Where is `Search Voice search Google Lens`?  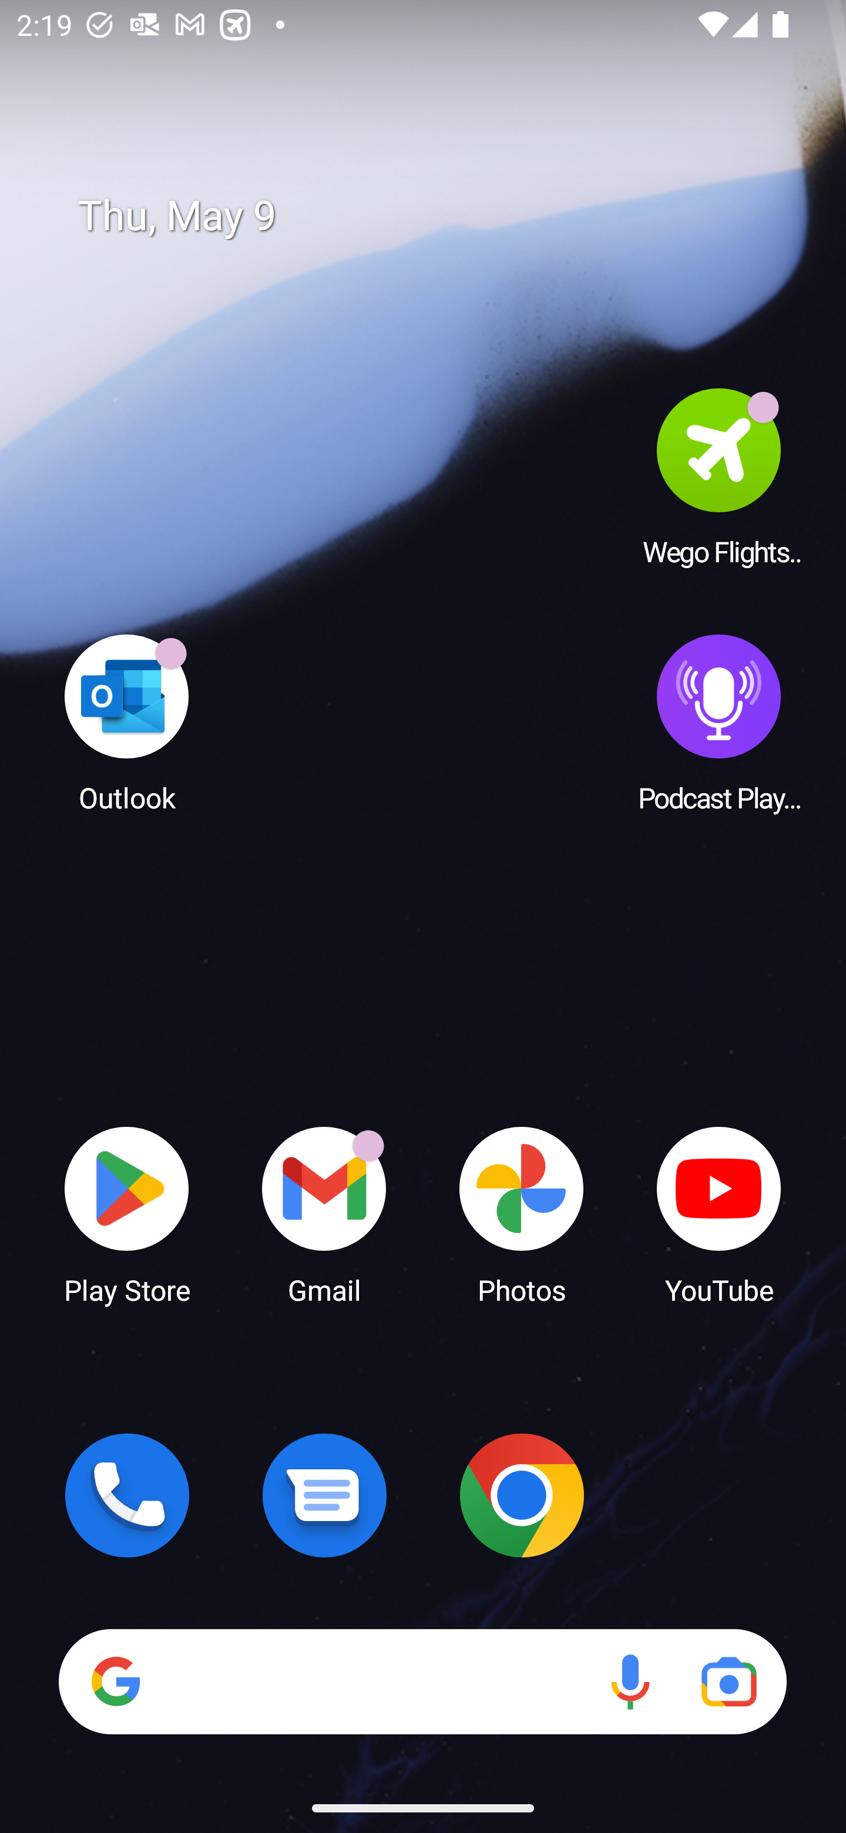 Search Voice search Google Lens is located at coordinates (422, 1681).